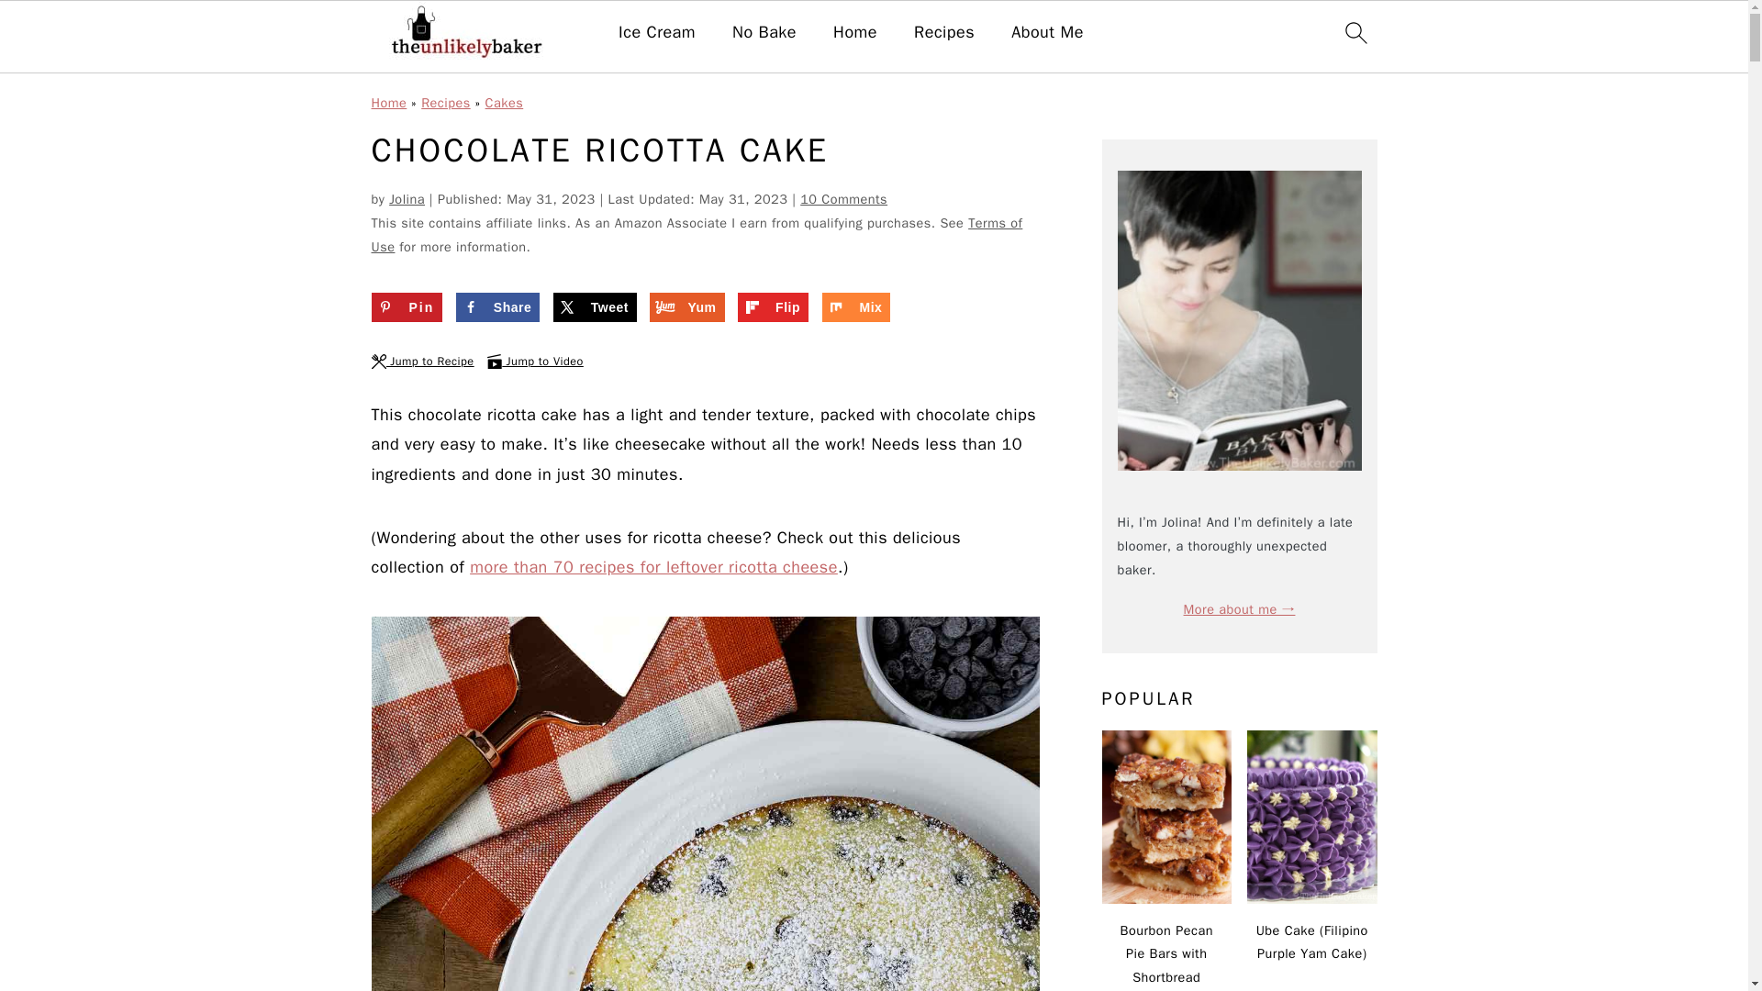  What do you see at coordinates (406, 306) in the screenshot?
I see `Save to Pinterest` at bounding box center [406, 306].